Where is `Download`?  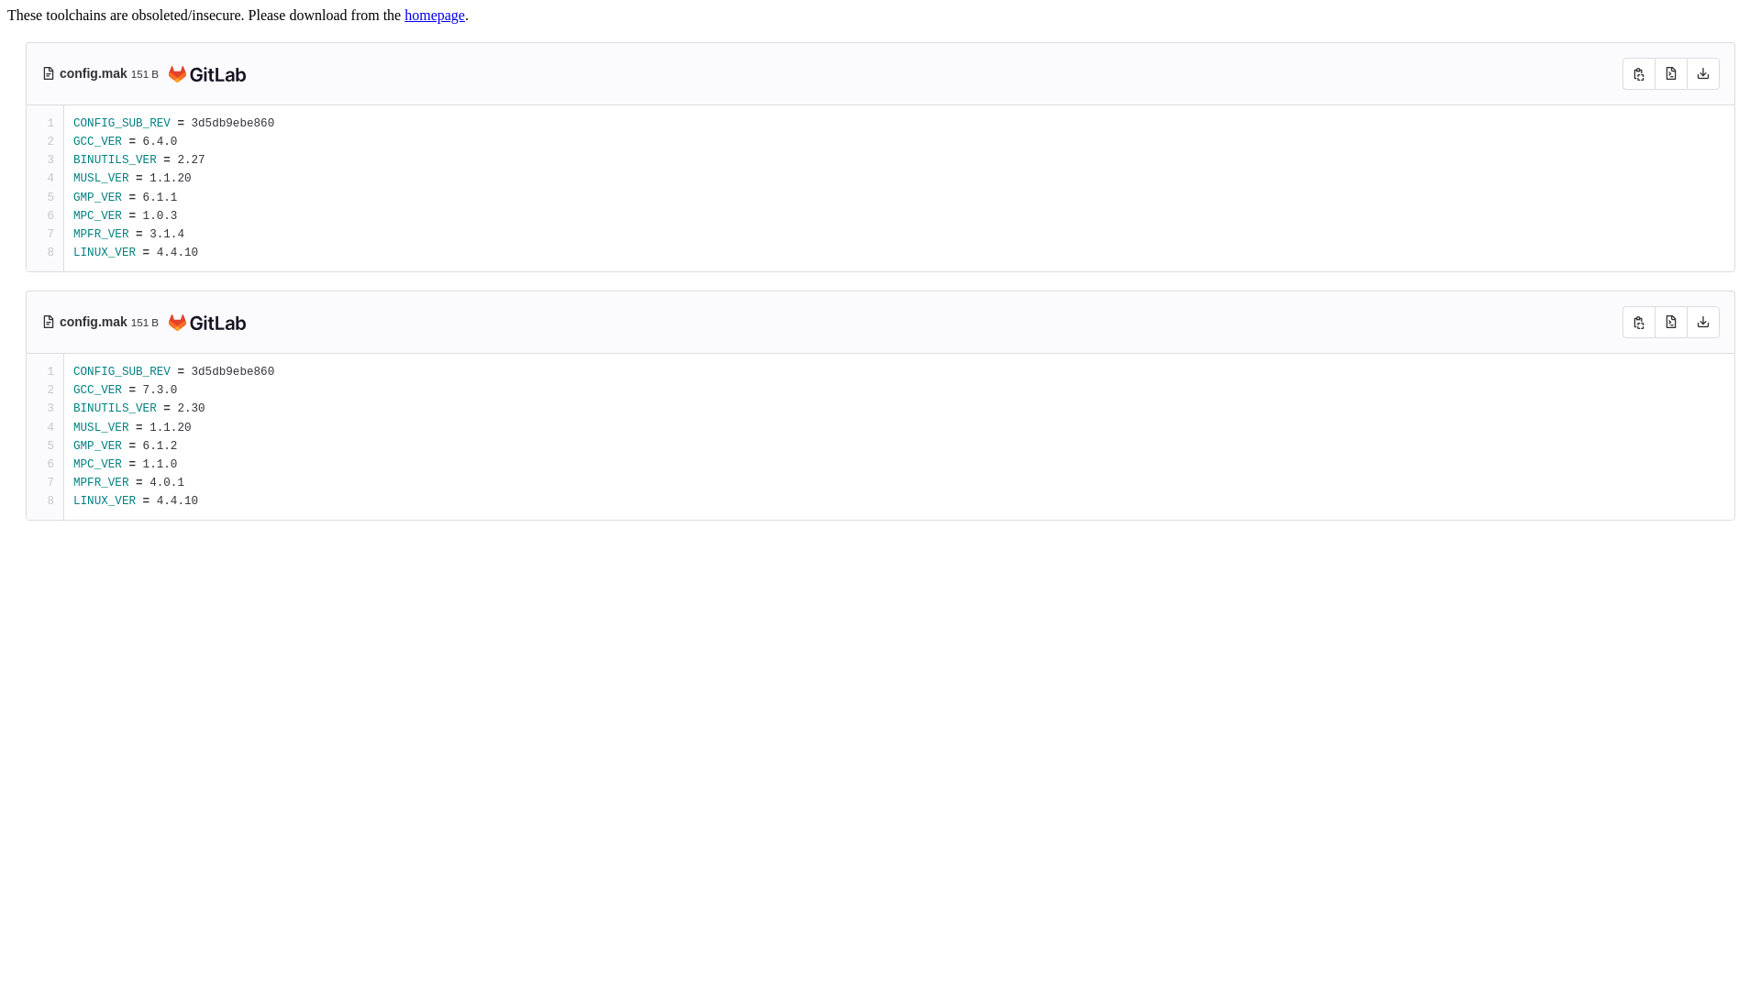 Download is located at coordinates (1703, 323).